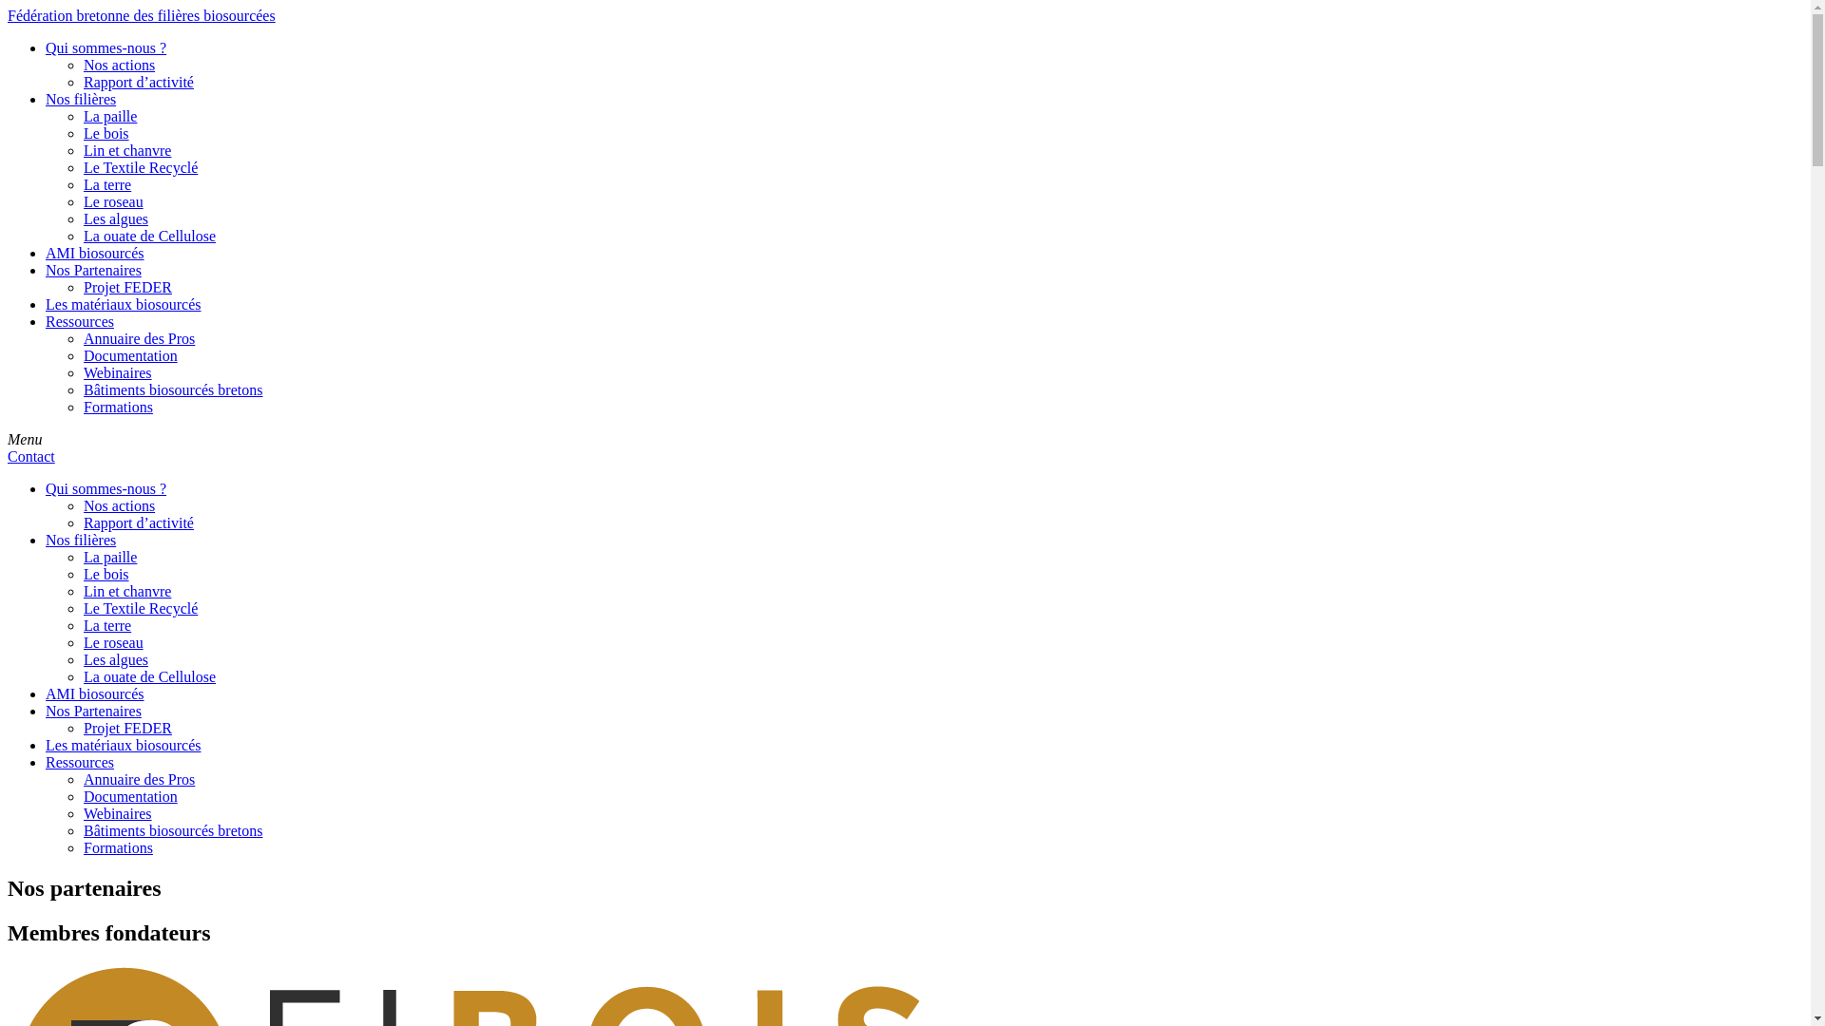 The height and width of the screenshot is (1026, 1825). I want to click on Projet FEDER, so click(127, 728).